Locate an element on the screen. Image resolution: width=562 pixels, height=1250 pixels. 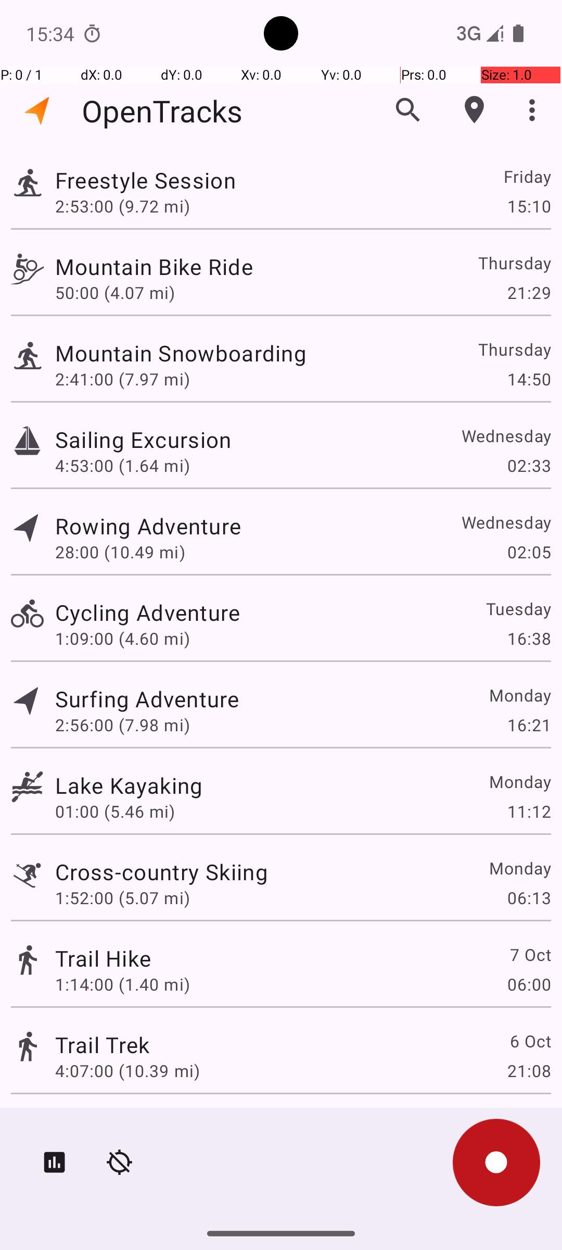
2:53:00 (9.72 mi) is located at coordinates (123, 206).